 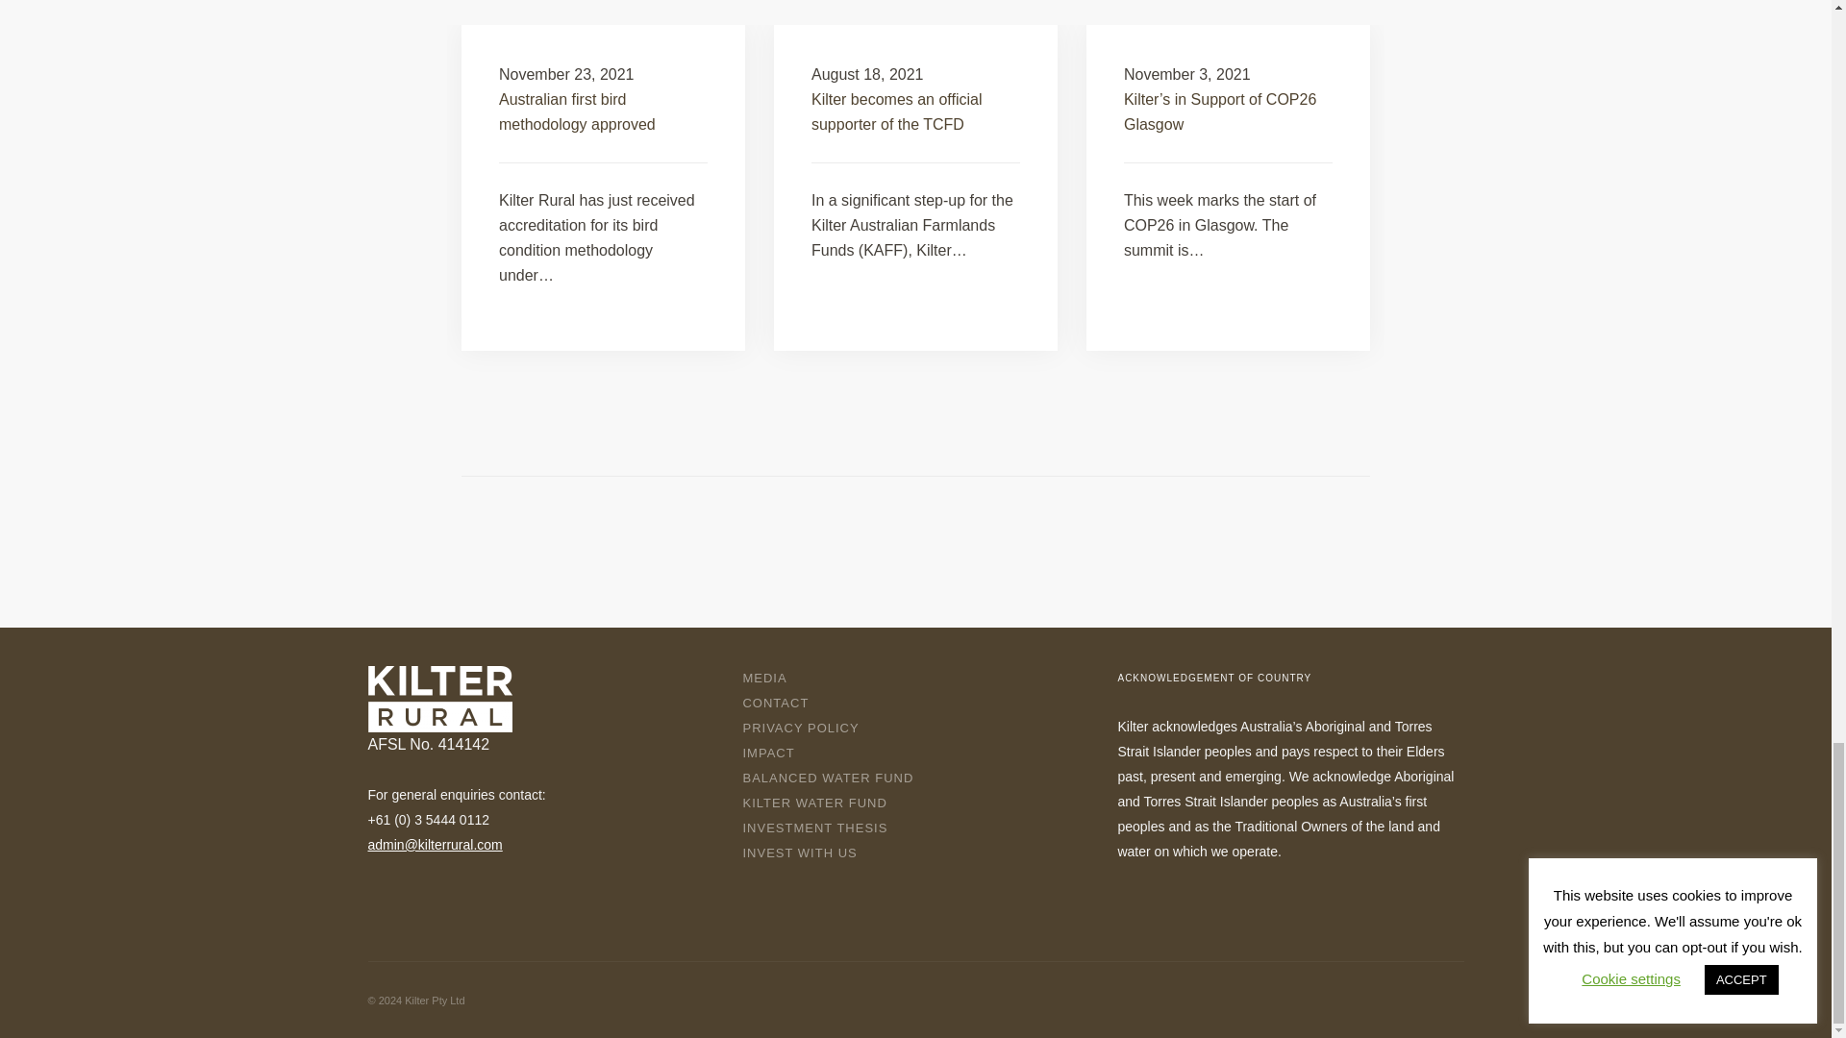 I want to click on CONTACT, so click(x=783, y=704).